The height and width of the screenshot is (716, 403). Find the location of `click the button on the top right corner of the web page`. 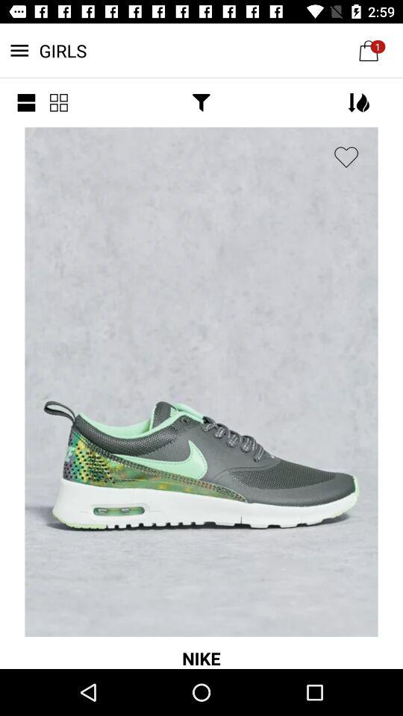

click the button on the top right corner of the web page is located at coordinates (369, 50).